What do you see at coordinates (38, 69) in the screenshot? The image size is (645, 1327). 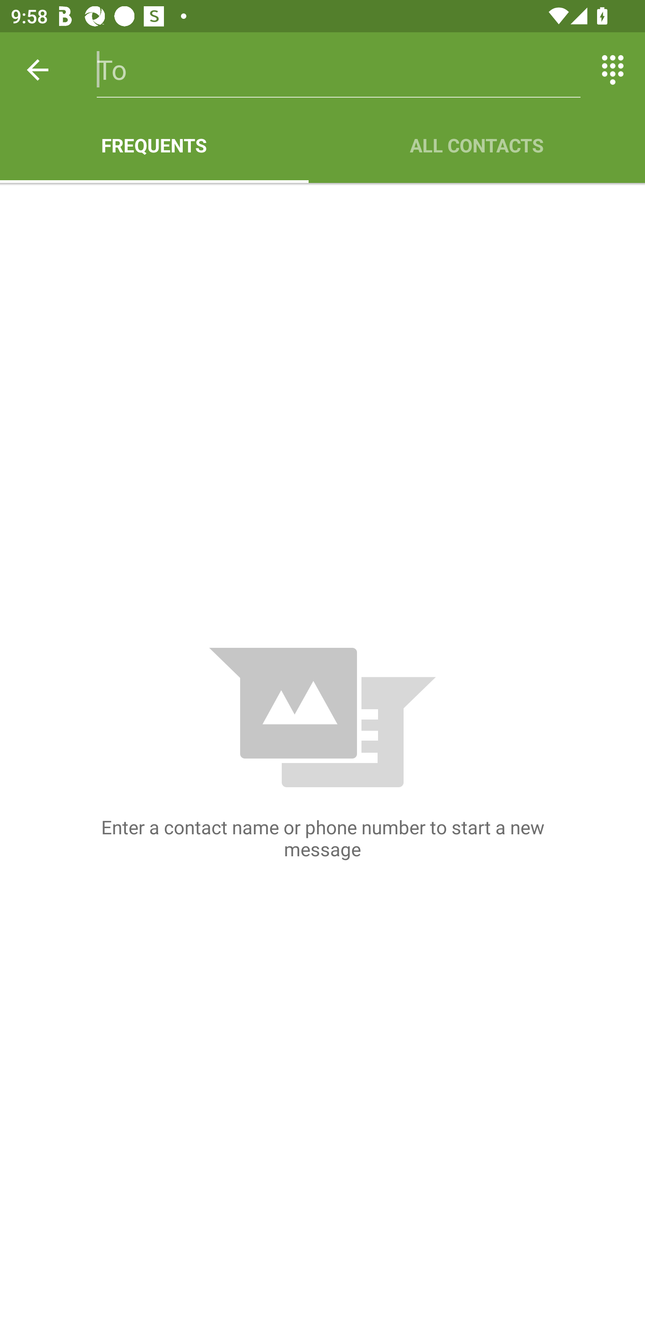 I see `Back` at bounding box center [38, 69].